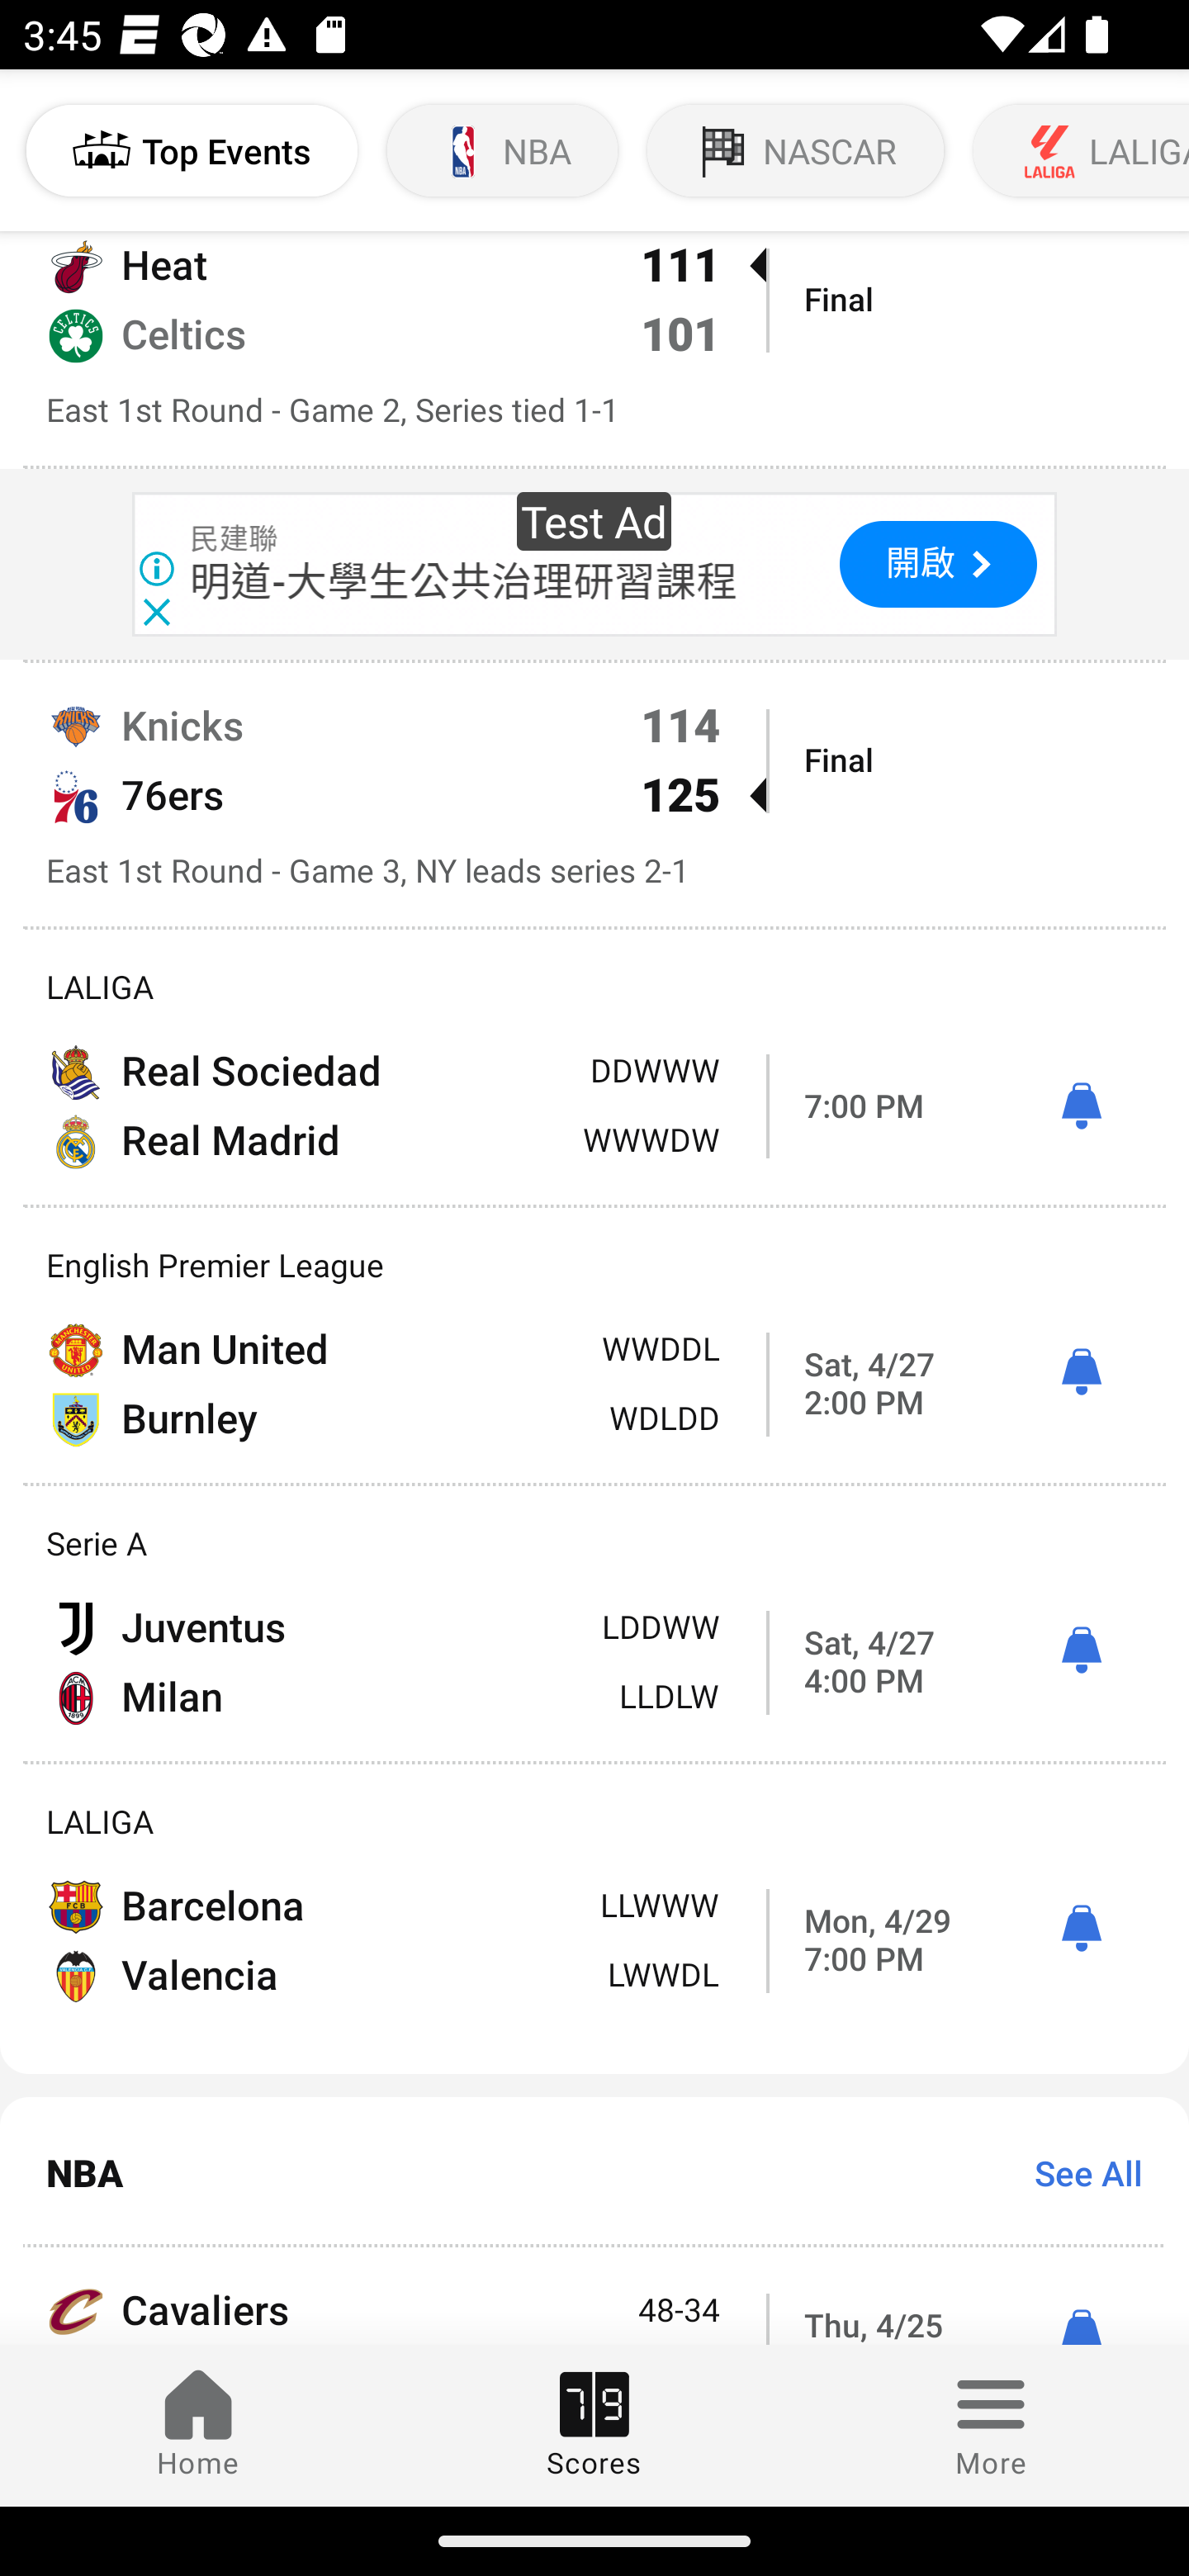 This screenshot has width=1189, height=2576. Describe the element at coordinates (1077, 2173) in the screenshot. I see `See All` at that location.